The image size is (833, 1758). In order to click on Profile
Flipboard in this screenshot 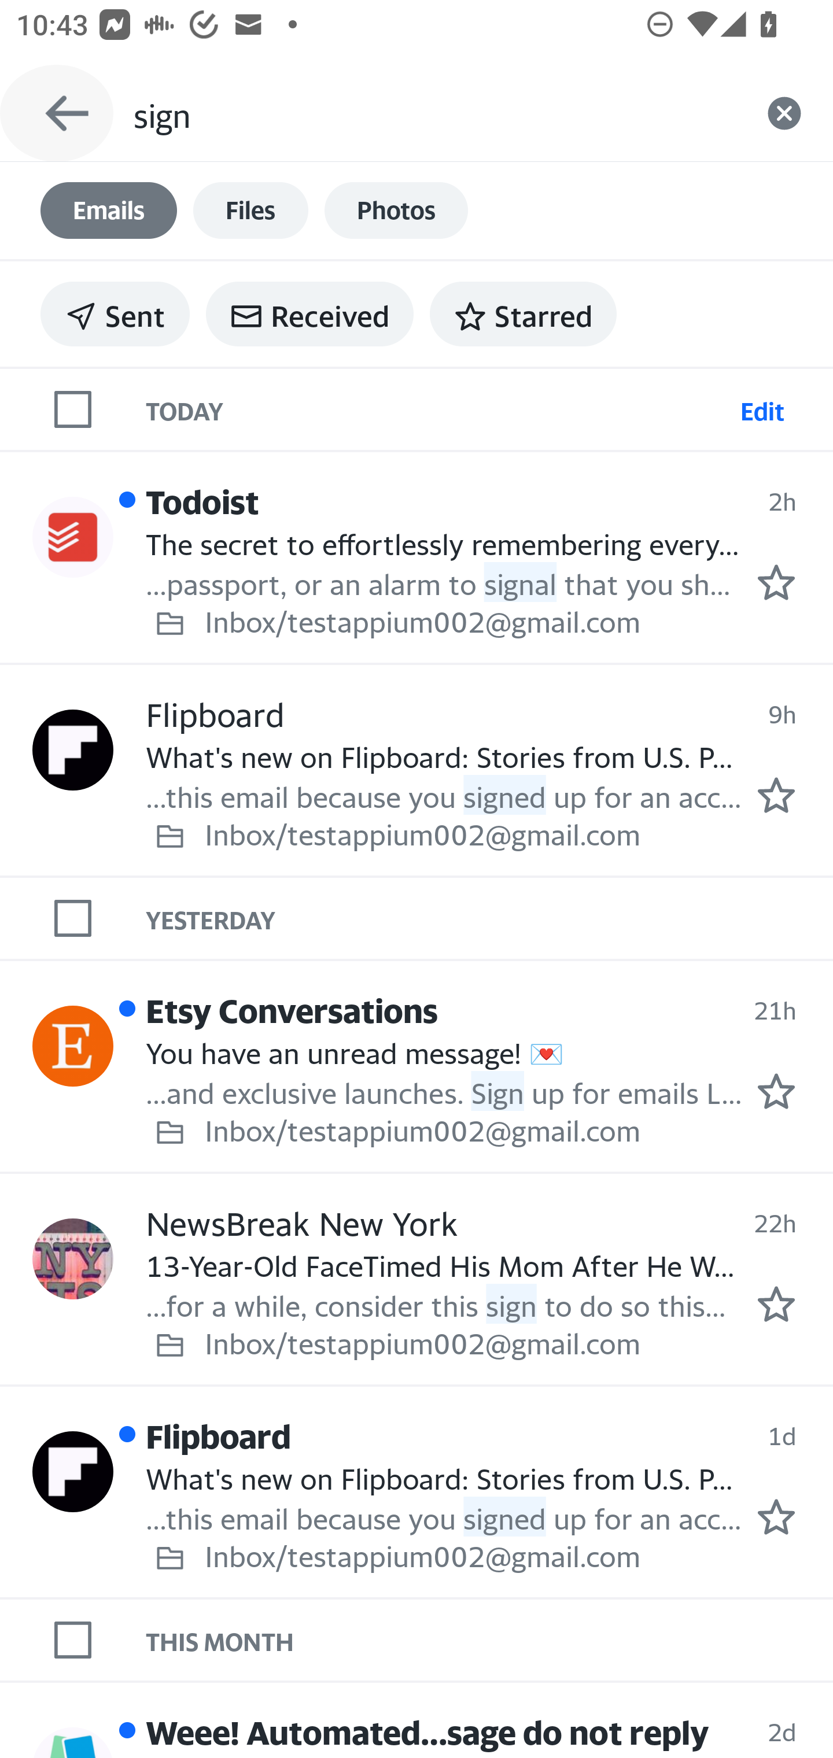, I will do `click(73, 751)`.